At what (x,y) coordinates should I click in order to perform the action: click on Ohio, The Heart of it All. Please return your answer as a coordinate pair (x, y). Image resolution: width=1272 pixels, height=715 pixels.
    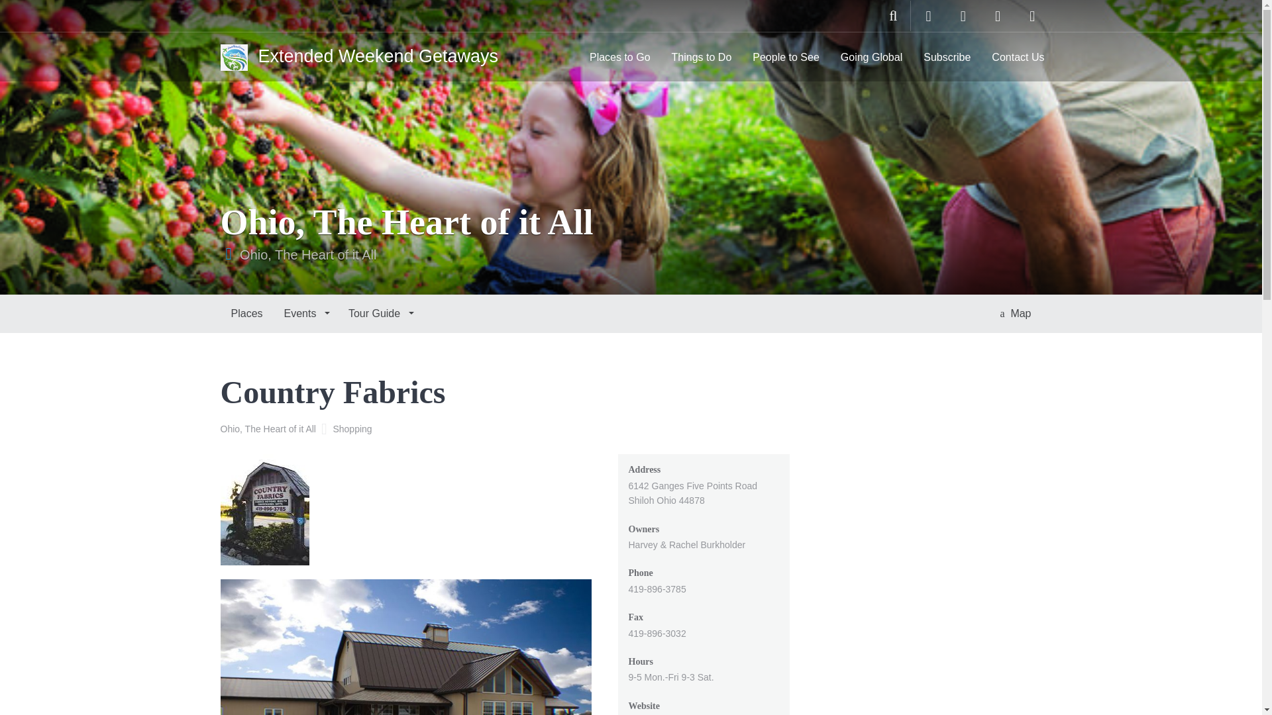
    Looking at the image, I should click on (270, 429).